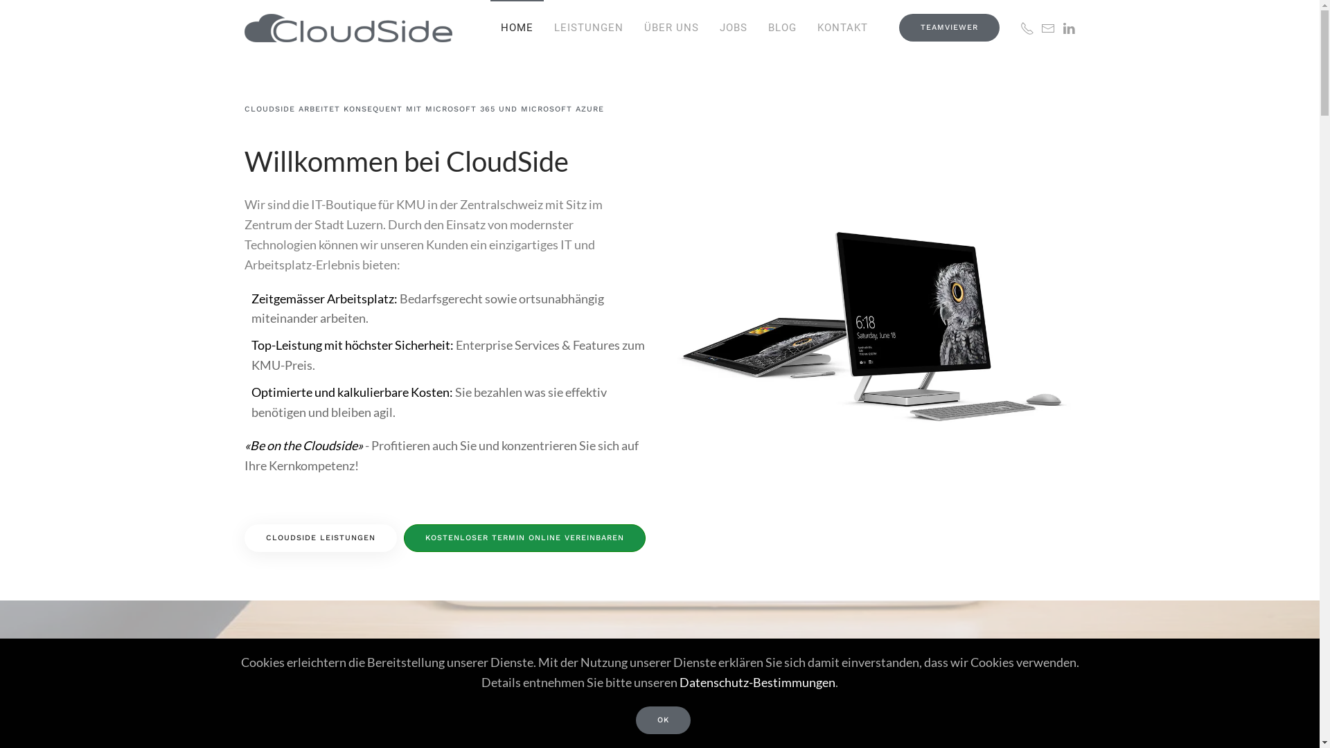 The height and width of the screenshot is (748, 1330). Describe the element at coordinates (949, 28) in the screenshot. I see `TEAMVIEWER` at that location.